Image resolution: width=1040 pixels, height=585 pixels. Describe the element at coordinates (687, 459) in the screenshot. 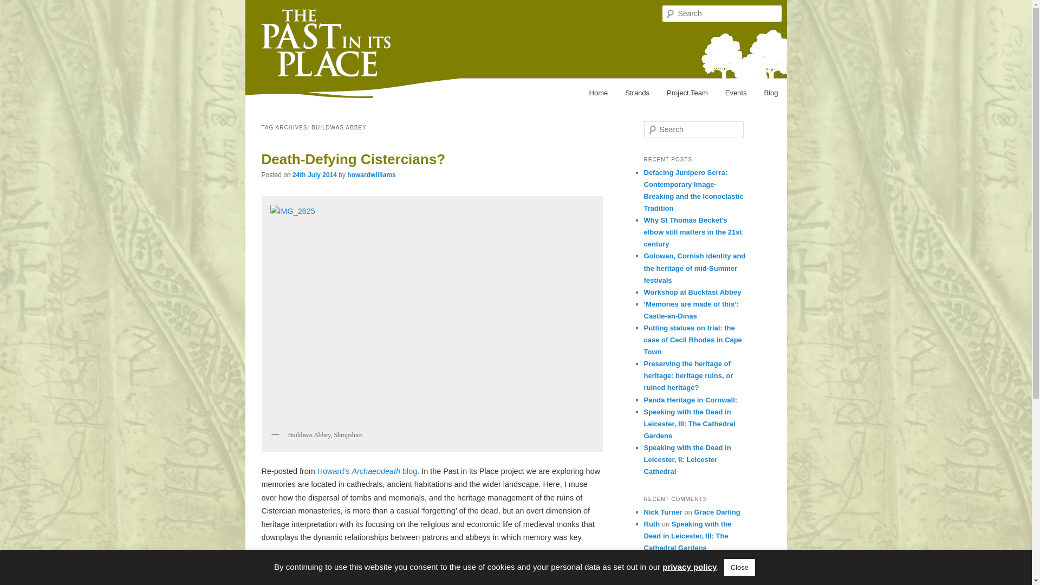

I see `Speaking with the Dead in Leicester, II: Leicester Cathedral` at that location.